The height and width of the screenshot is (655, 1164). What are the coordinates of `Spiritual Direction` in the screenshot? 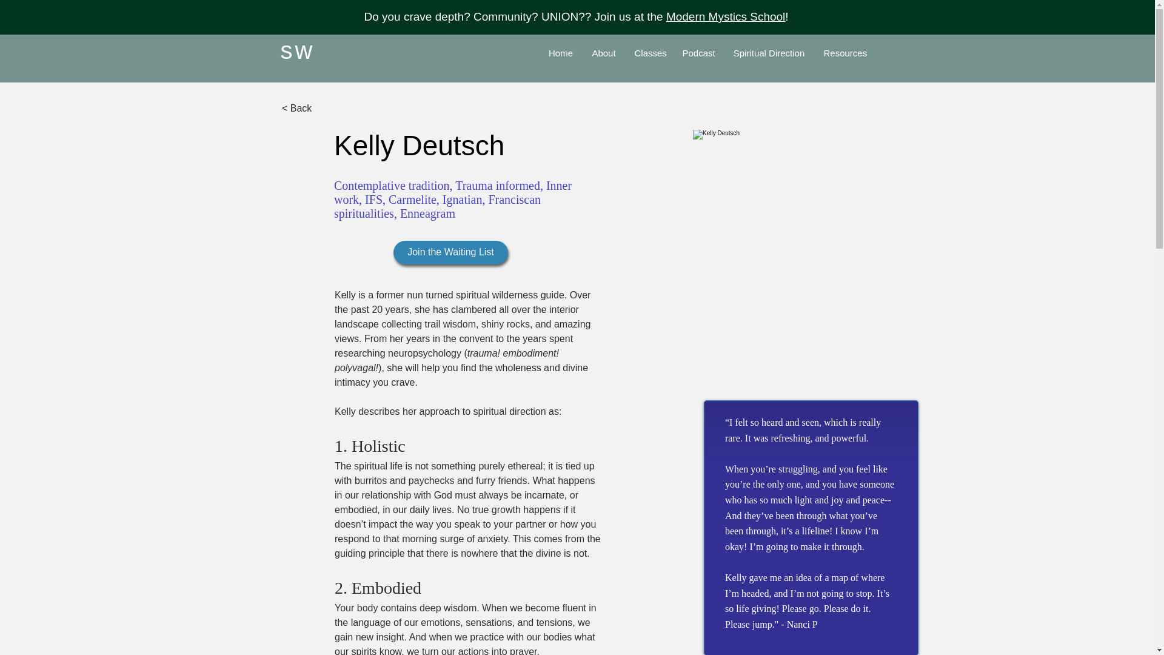 It's located at (769, 53).